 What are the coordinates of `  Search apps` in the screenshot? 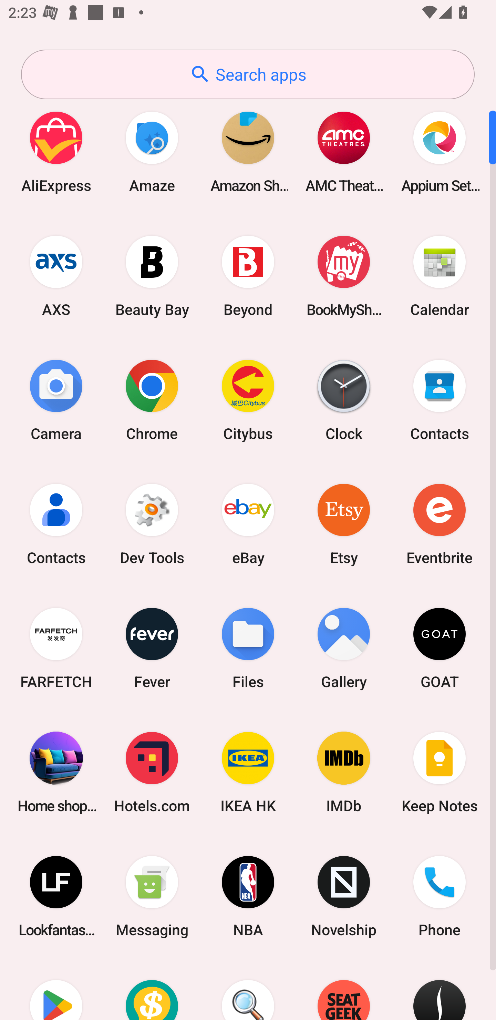 It's located at (248, 74).